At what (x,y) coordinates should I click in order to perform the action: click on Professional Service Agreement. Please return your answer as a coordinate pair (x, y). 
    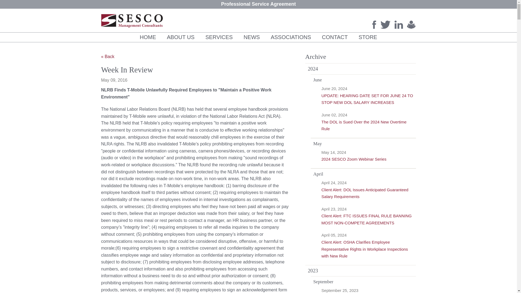
    Looking at the image, I should click on (258, 4).